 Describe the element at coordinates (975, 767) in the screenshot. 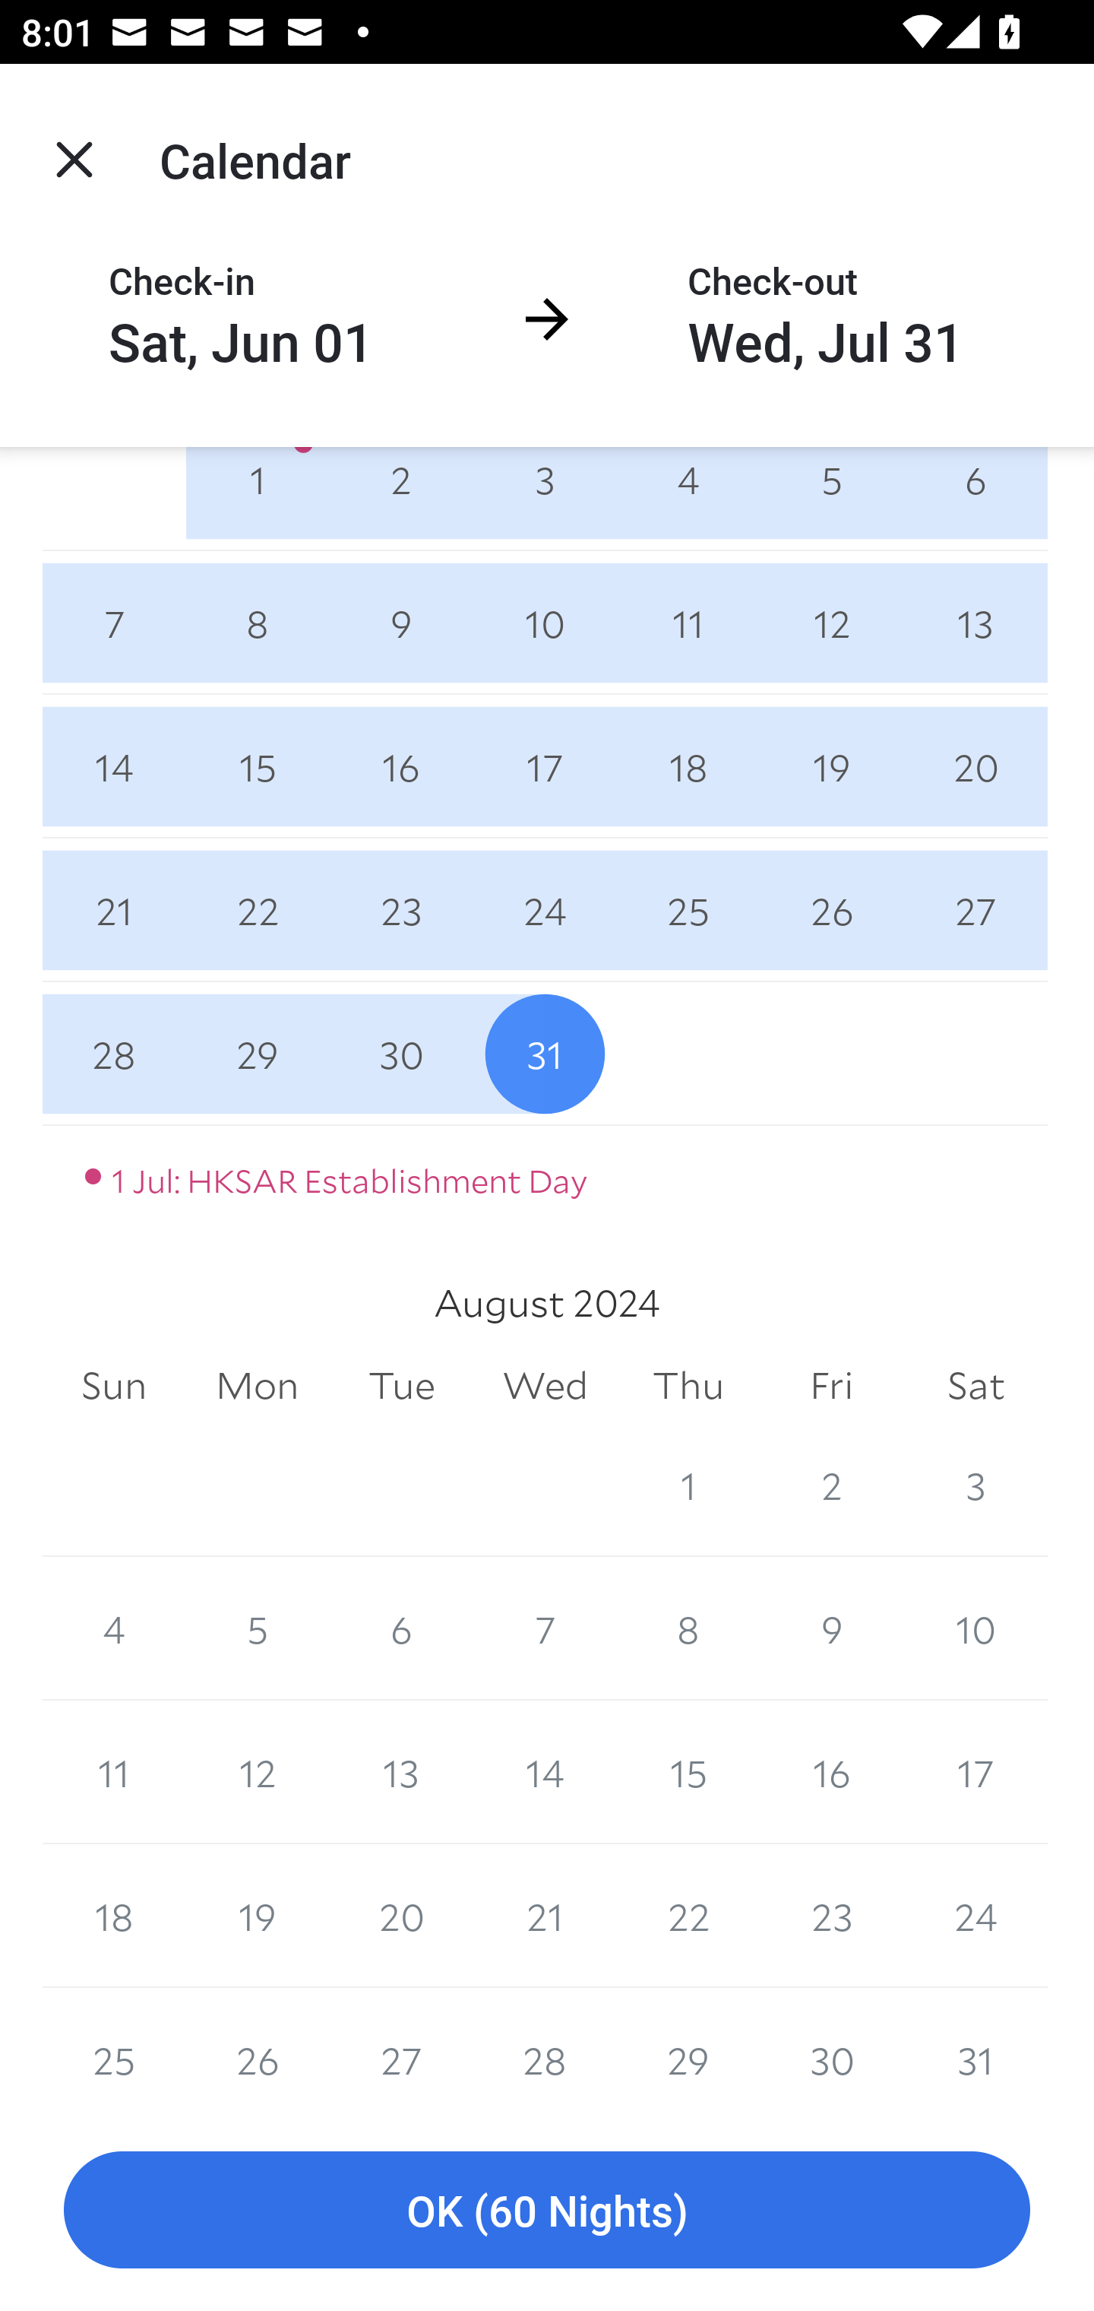

I see `20 20 July 2024` at that location.